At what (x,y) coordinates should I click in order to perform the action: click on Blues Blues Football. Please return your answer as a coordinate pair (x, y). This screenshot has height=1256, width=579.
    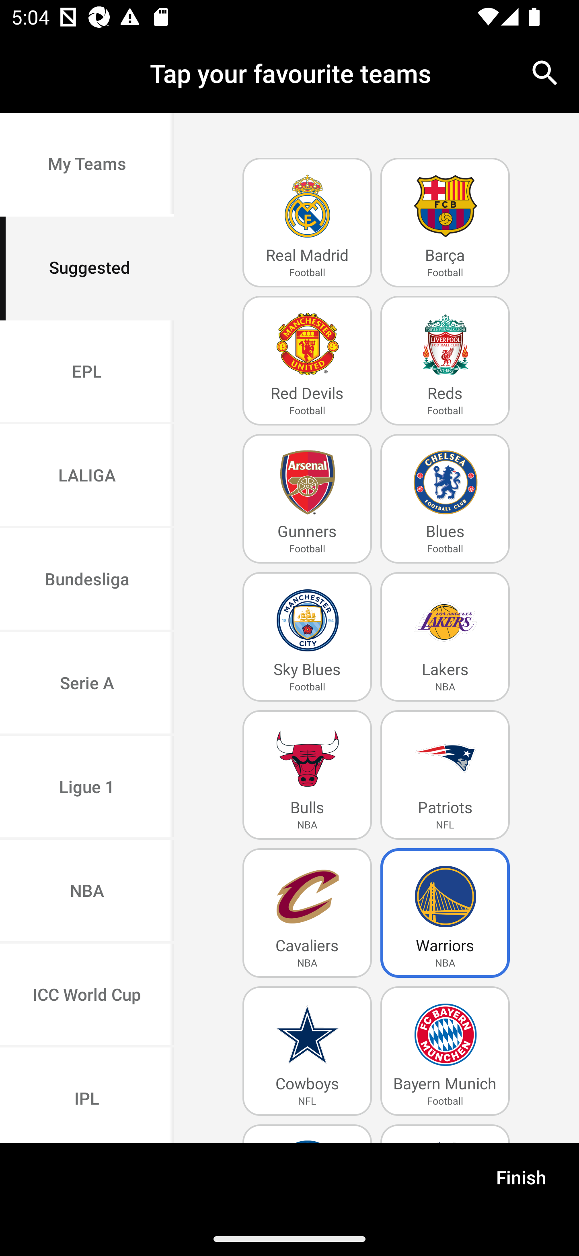
    Looking at the image, I should click on (445, 499).